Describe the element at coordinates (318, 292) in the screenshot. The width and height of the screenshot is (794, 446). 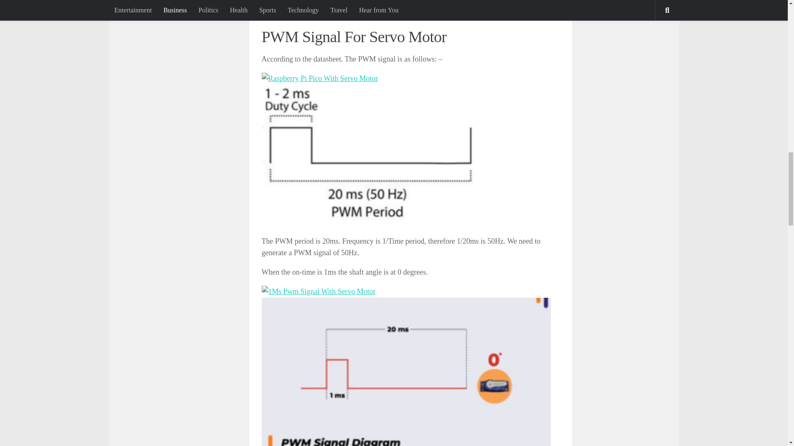
I see `Servo Motor 1Ms Servo 1` at that location.